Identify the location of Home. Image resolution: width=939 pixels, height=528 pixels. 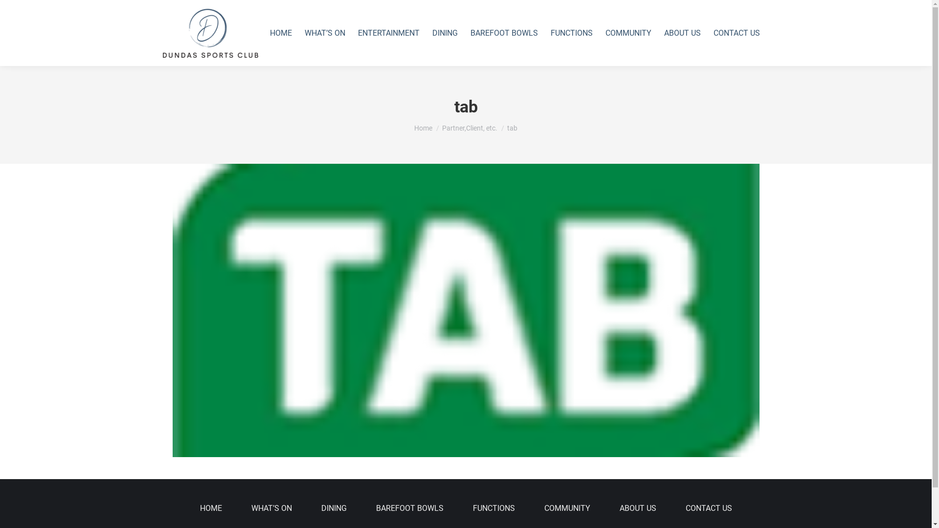
(424, 128).